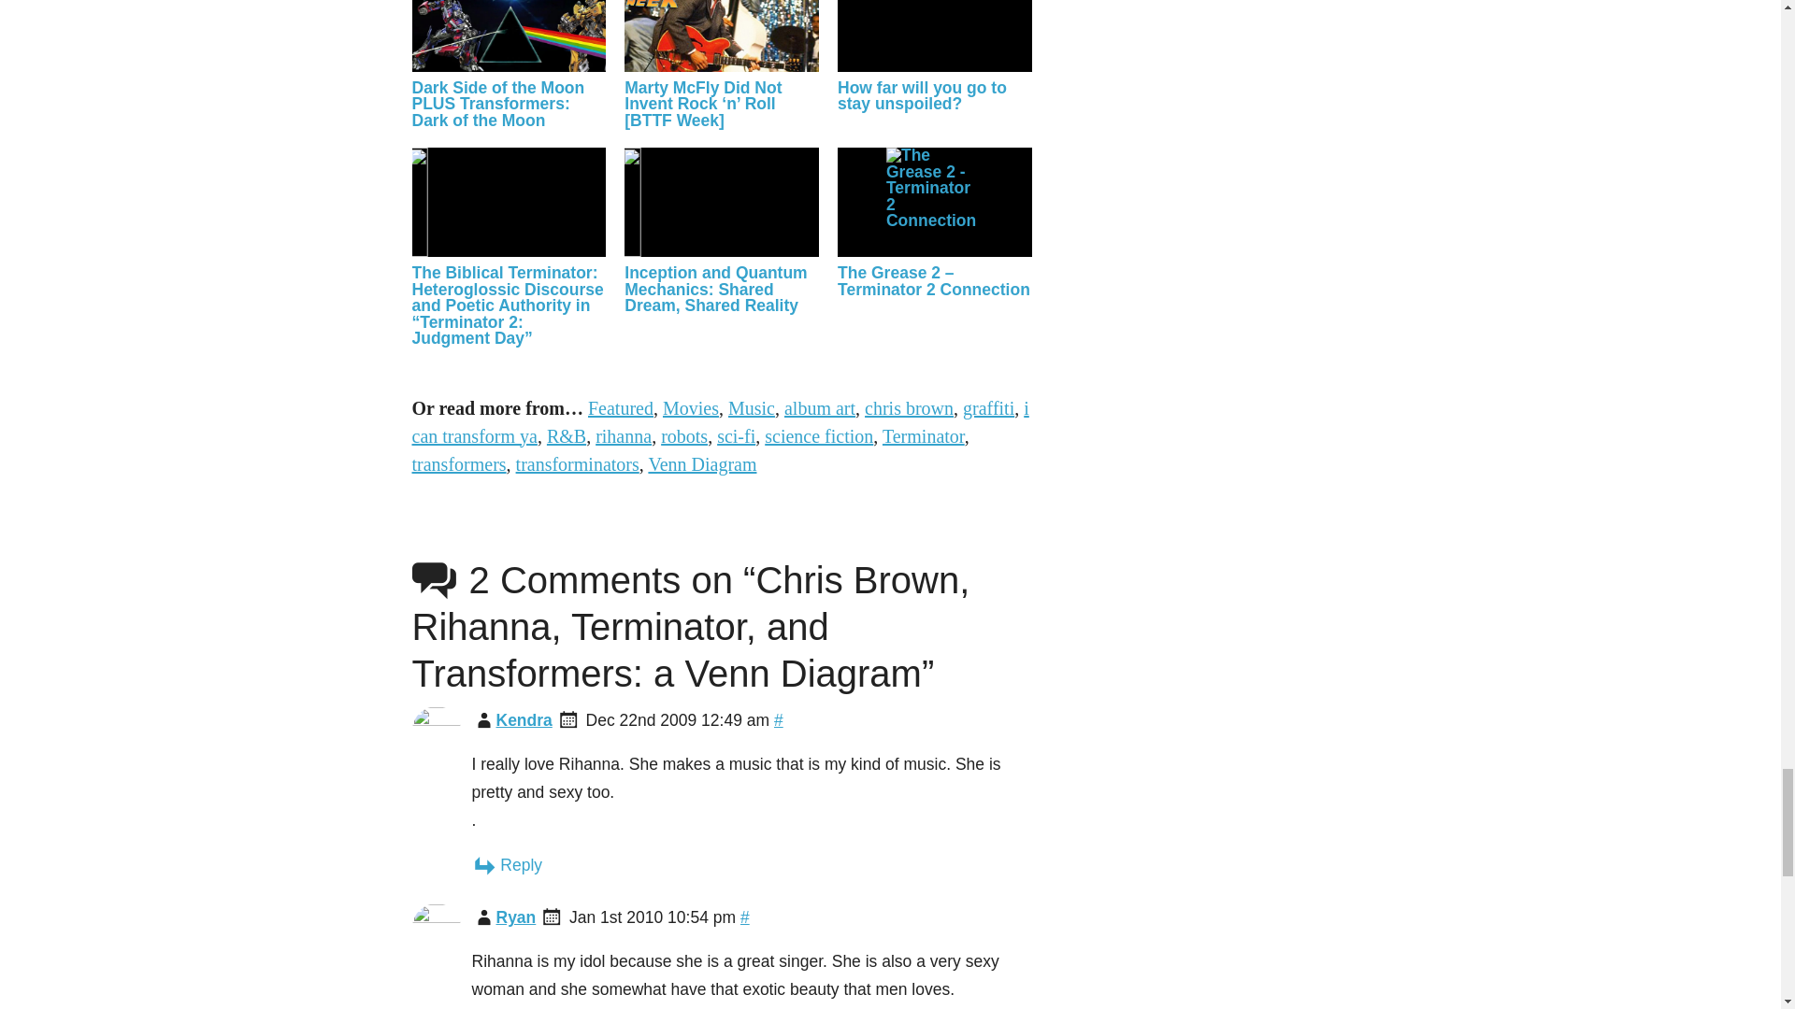  Describe the element at coordinates (935, 56) in the screenshot. I see `How far will you go to stay unspoiled?` at that location.